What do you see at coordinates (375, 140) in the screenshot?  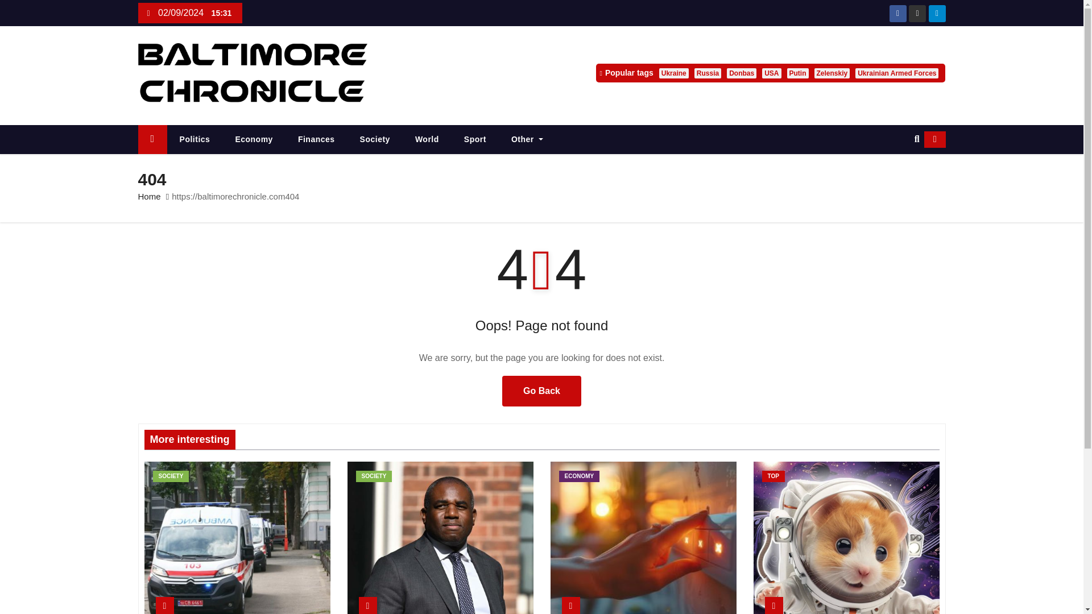 I see `Society` at bounding box center [375, 140].